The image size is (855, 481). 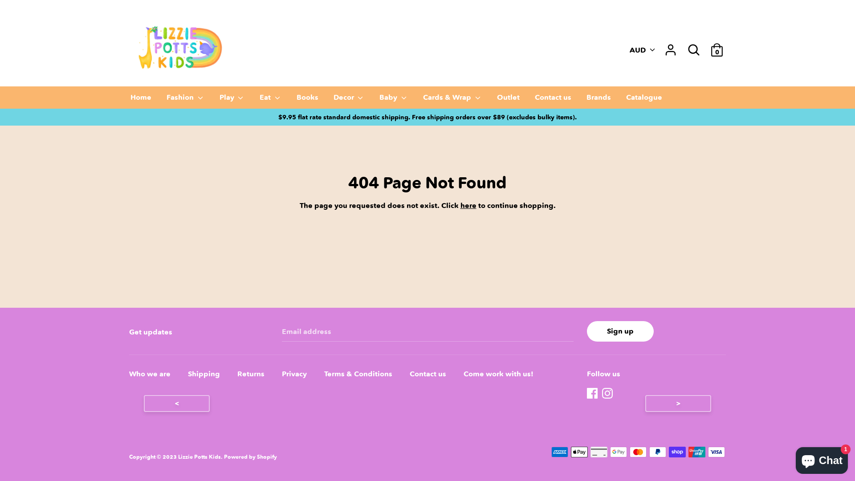 I want to click on Cards & Wrap, so click(x=452, y=100).